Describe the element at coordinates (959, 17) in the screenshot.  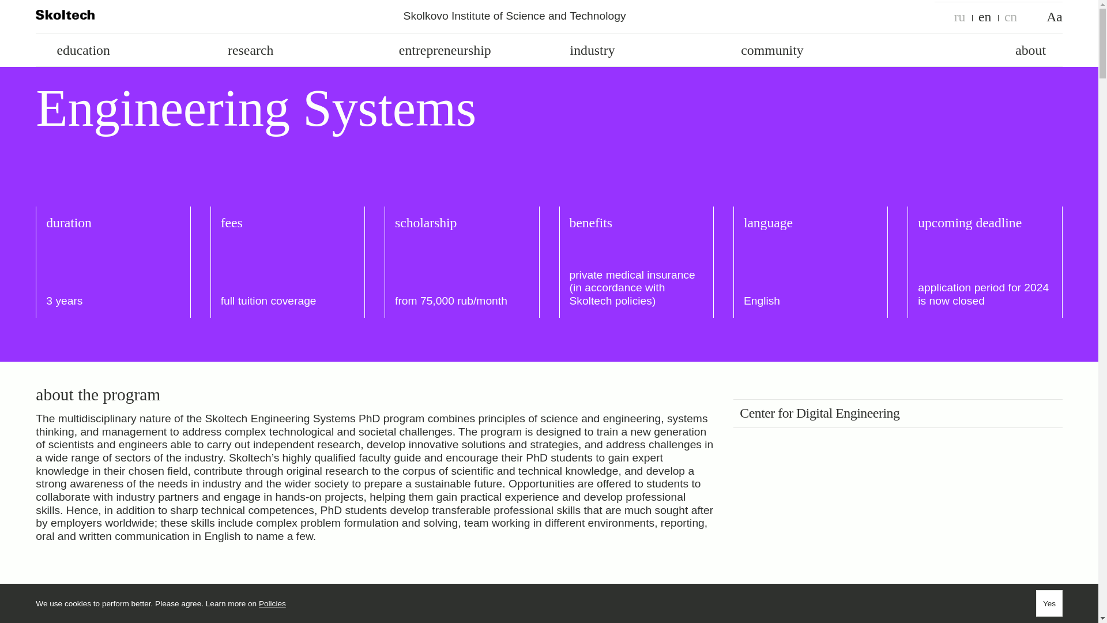
I see `ru` at that location.